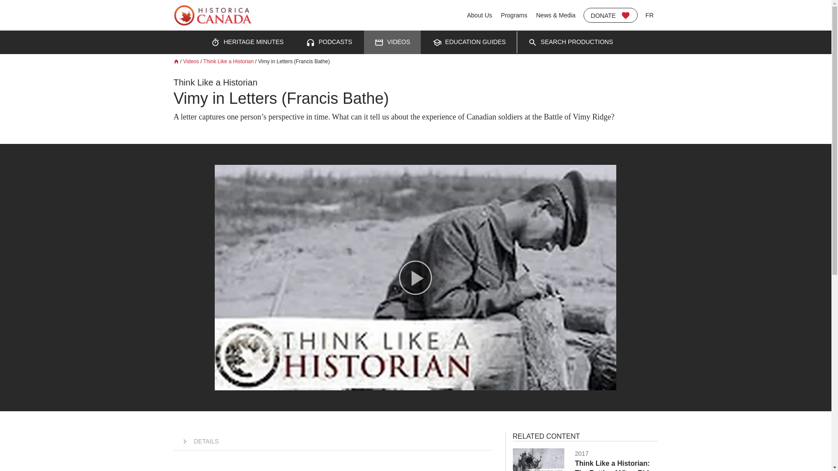  Describe the element at coordinates (580, 456) in the screenshot. I see `EDUCATION GUIDES` at that location.